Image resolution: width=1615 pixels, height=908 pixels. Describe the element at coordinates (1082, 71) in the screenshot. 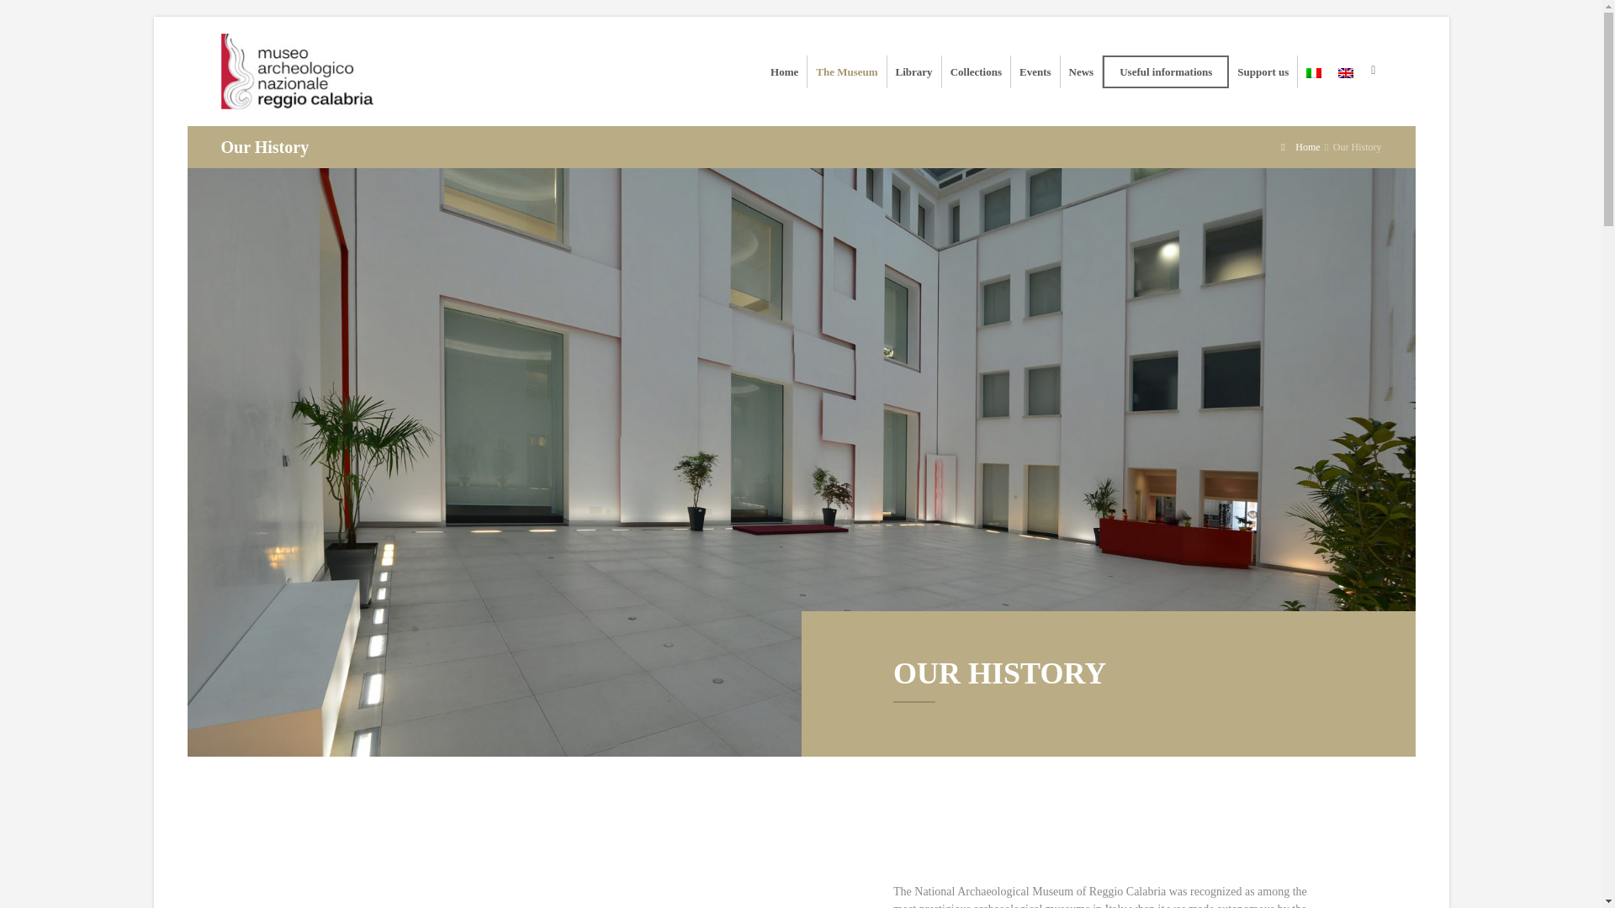

I see `News` at that location.